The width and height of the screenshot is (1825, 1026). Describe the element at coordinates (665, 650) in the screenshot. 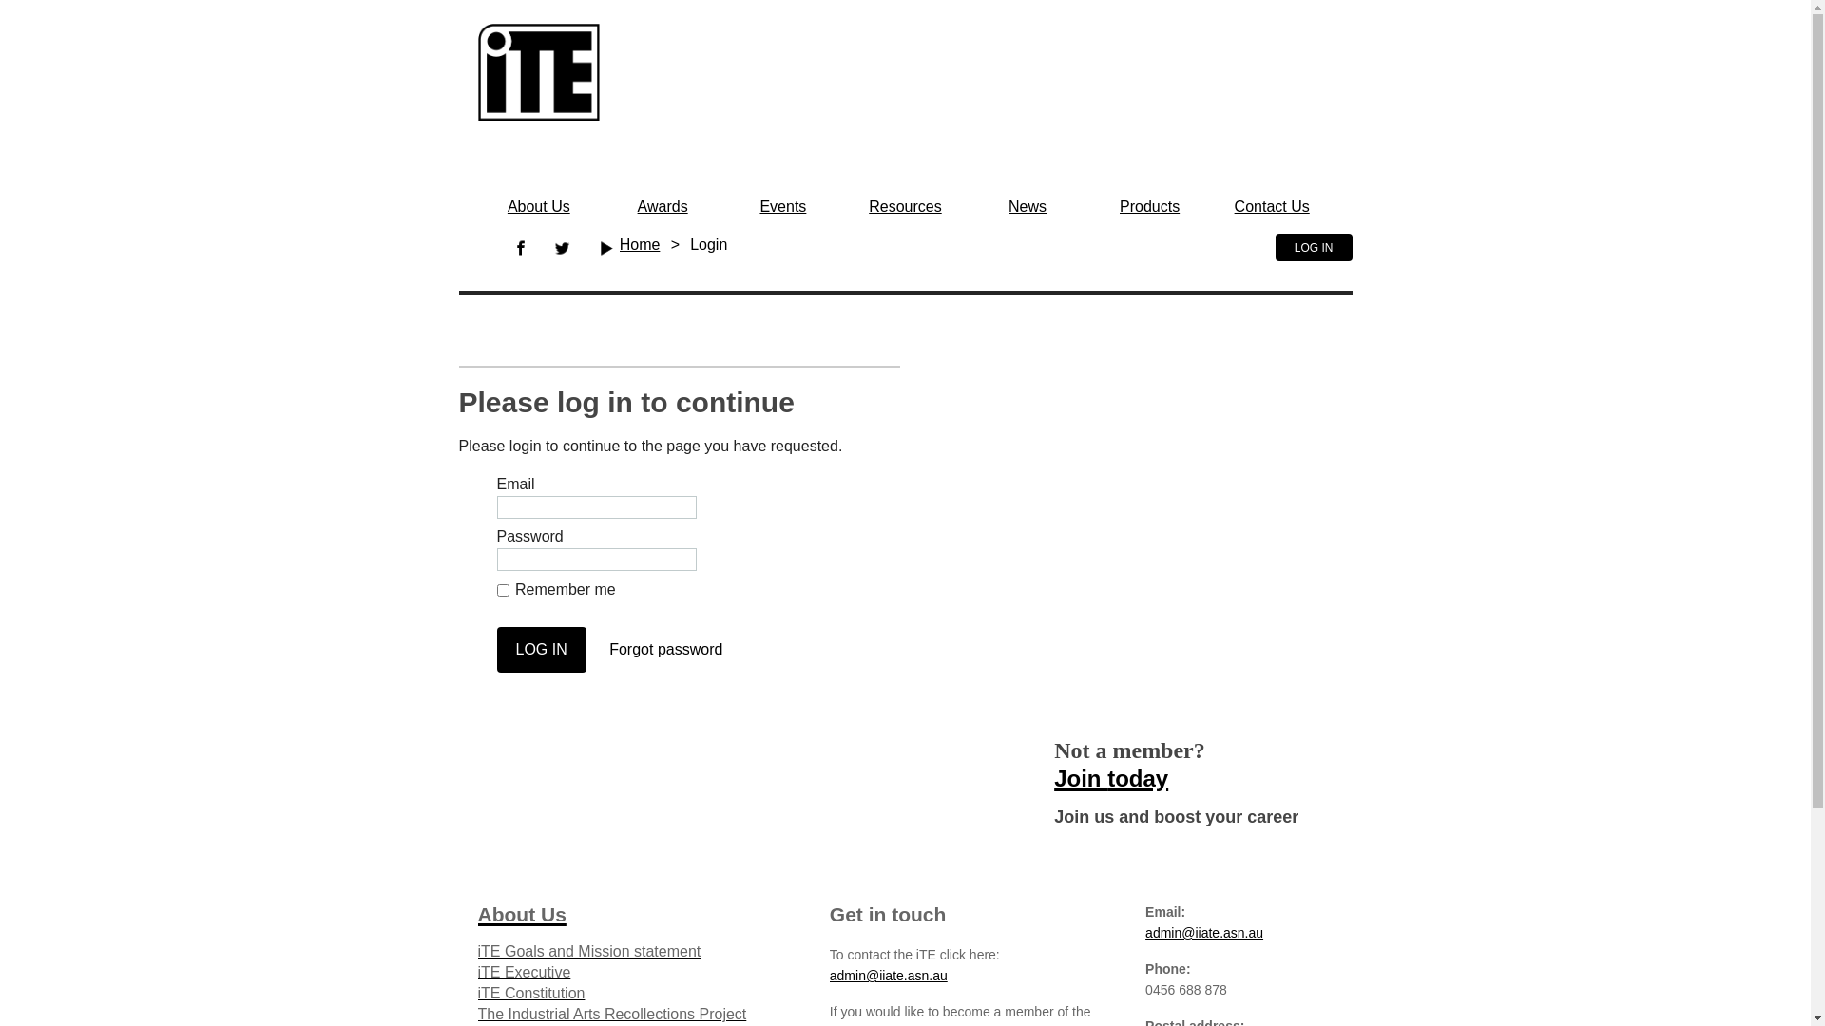

I see `Forgot password` at that location.